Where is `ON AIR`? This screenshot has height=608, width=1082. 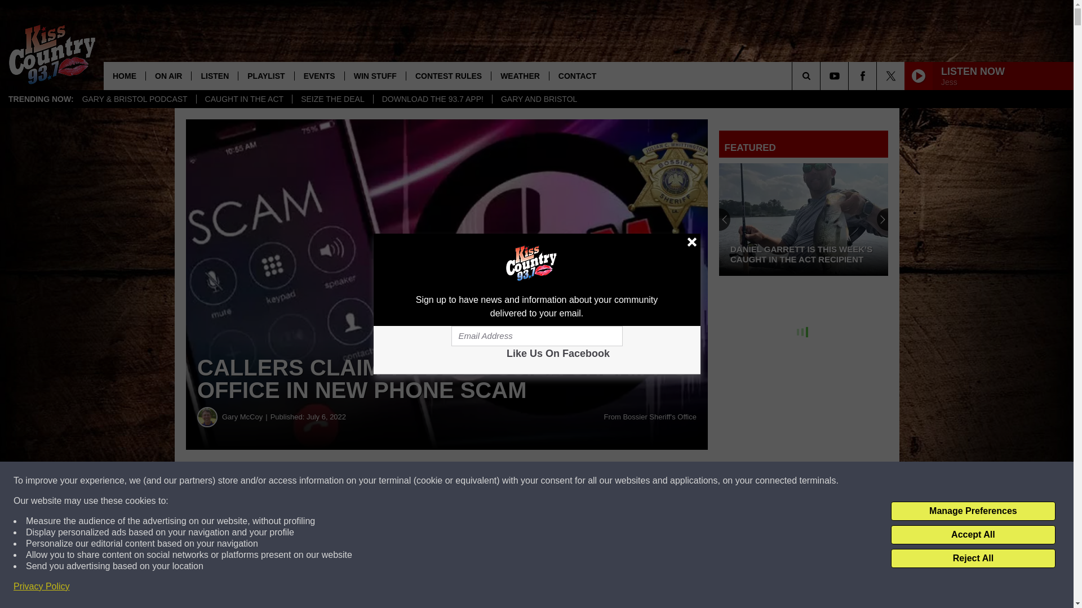
ON AIR is located at coordinates (168, 75).